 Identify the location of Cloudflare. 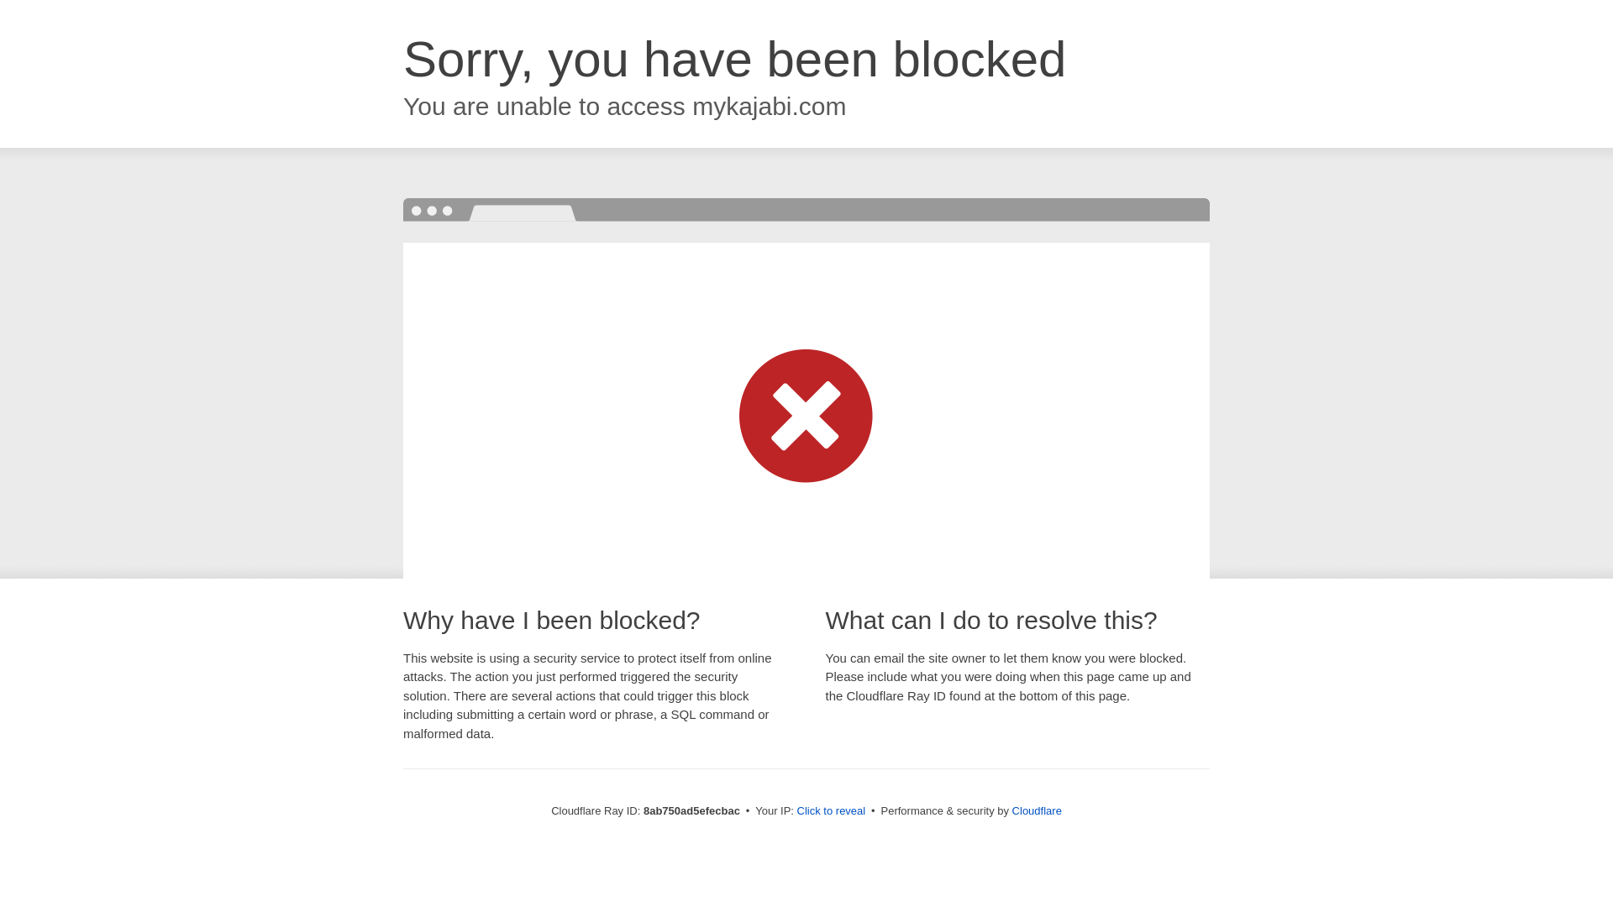
(1037, 810).